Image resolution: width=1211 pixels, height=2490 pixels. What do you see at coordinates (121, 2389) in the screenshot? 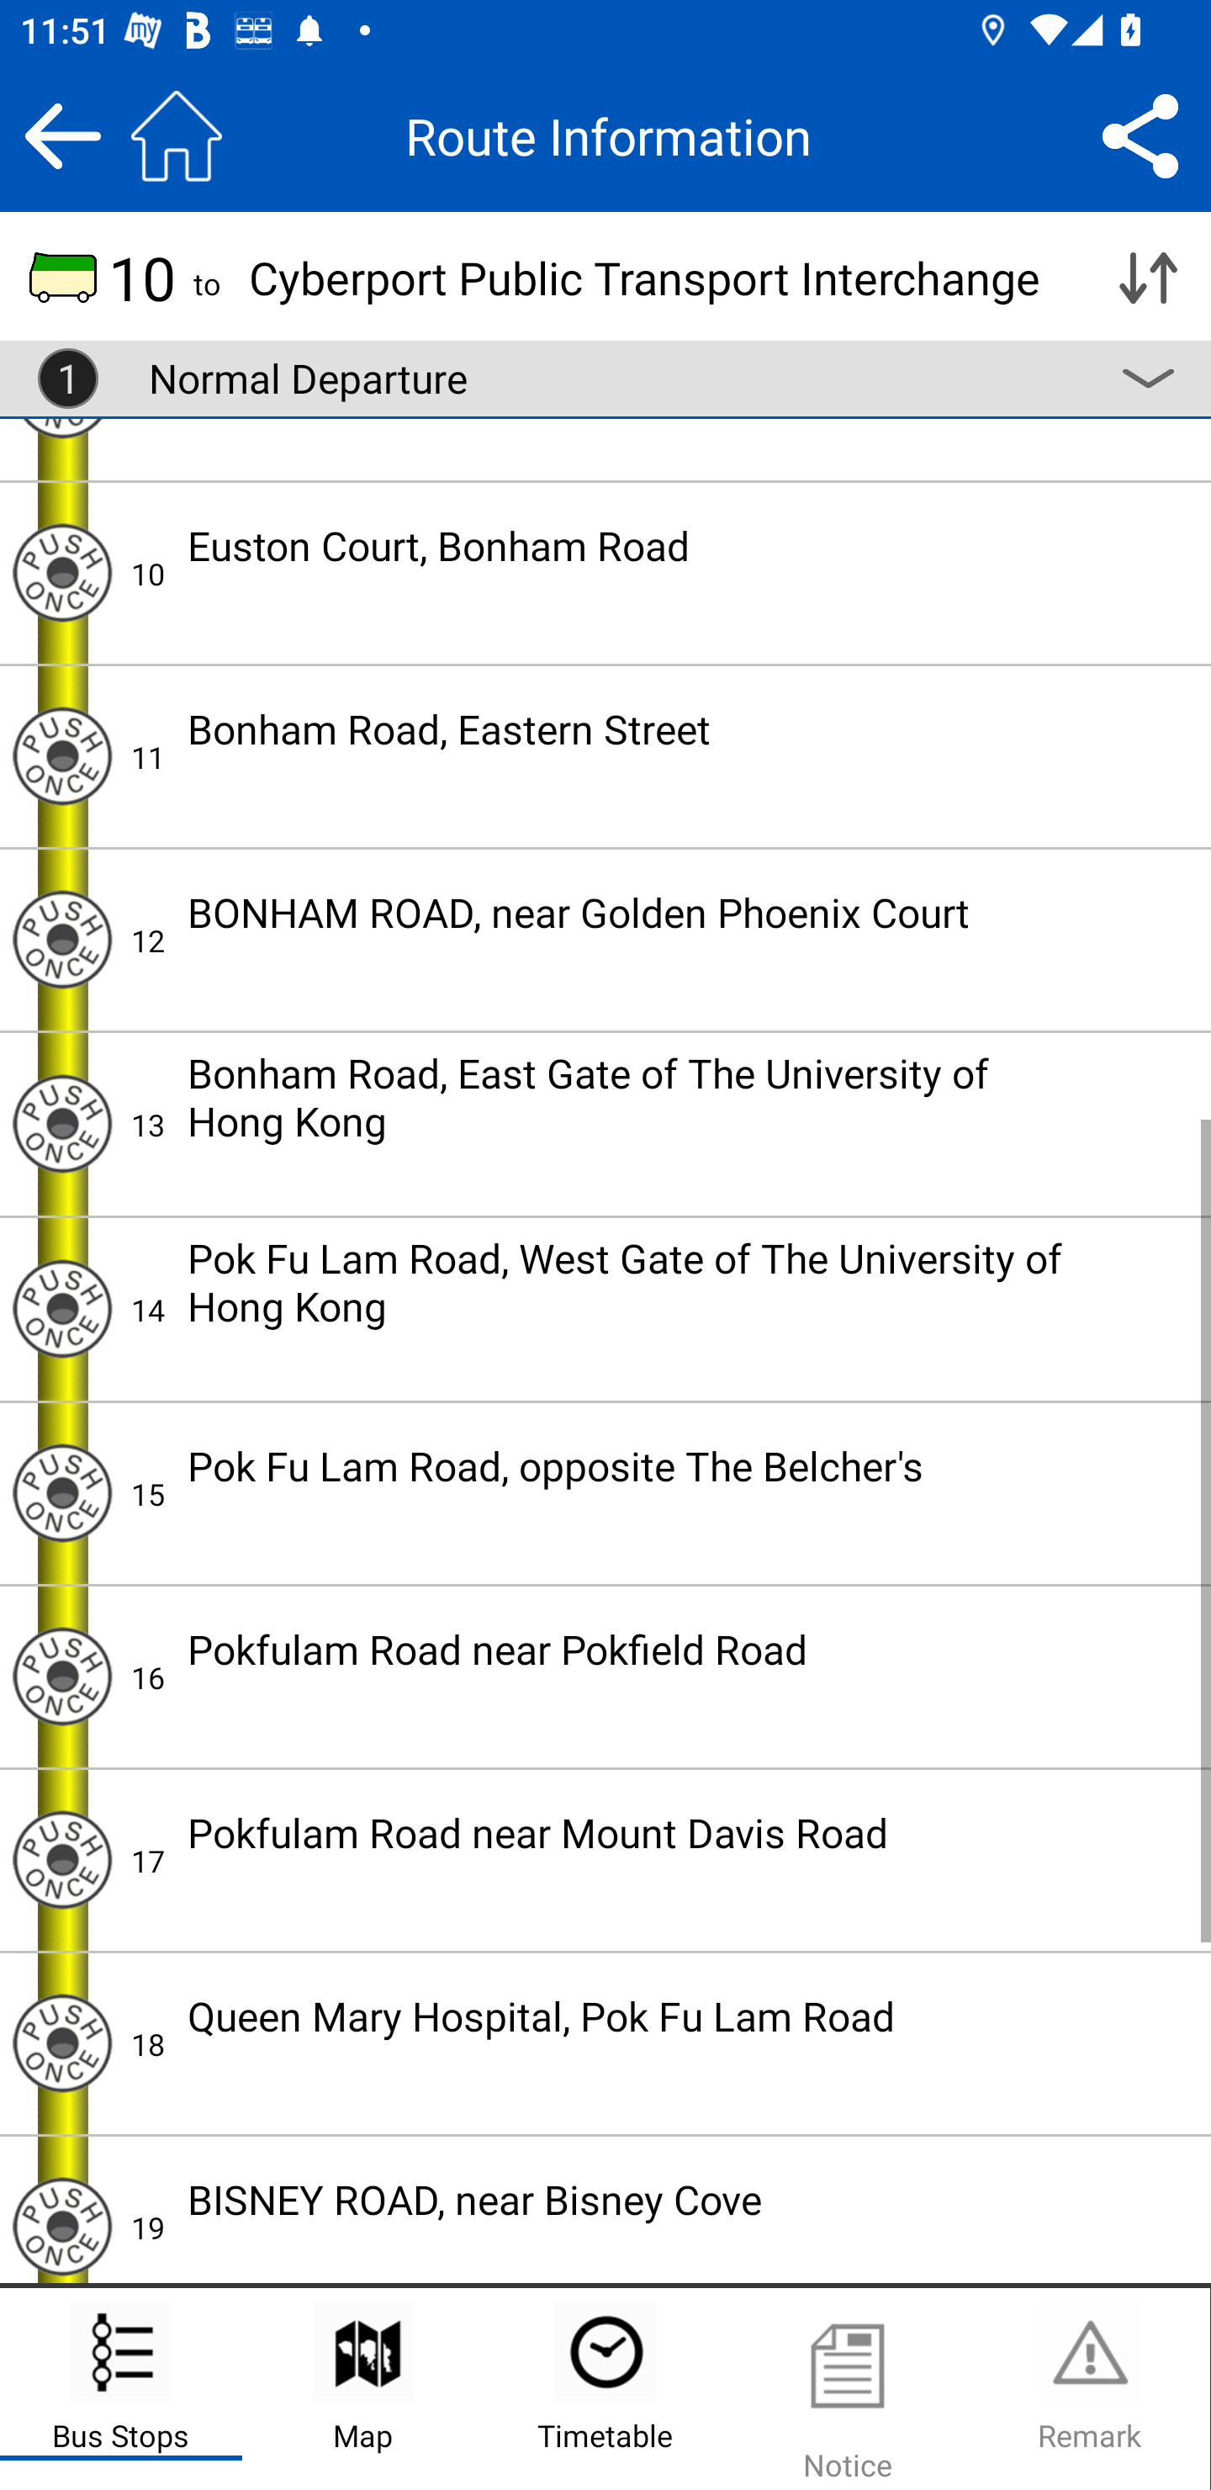
I see `Bus Stops` at bounding box center [121, 2389].